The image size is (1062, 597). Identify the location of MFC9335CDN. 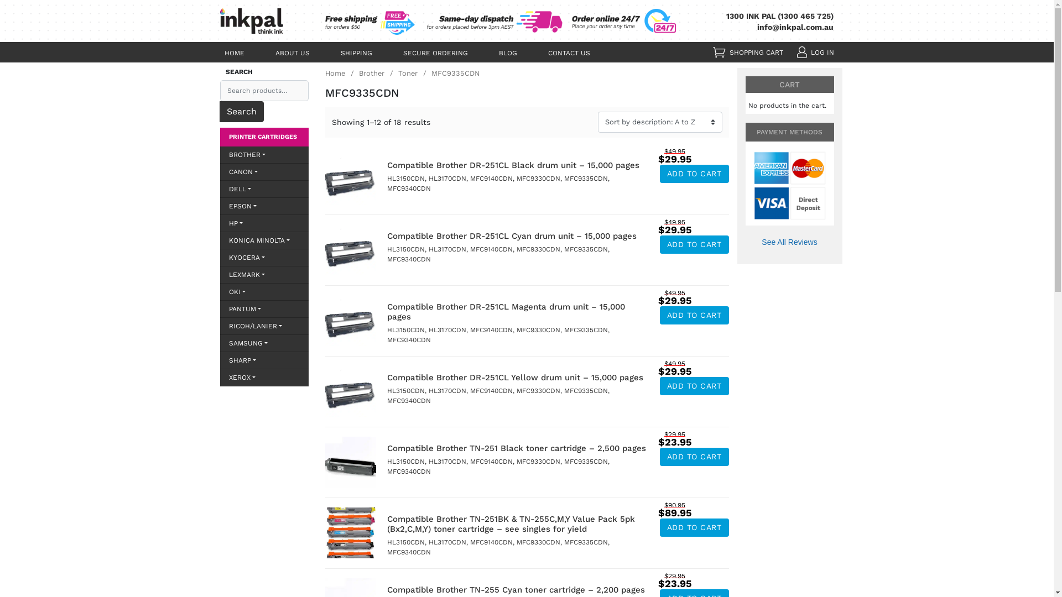
(586, 542).